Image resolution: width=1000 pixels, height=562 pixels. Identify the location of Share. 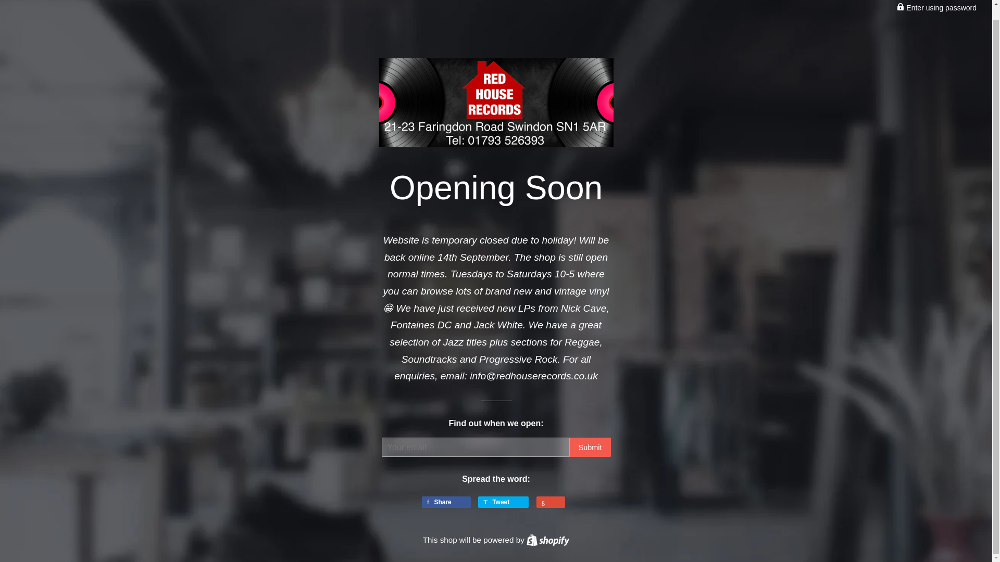
(936, 7).